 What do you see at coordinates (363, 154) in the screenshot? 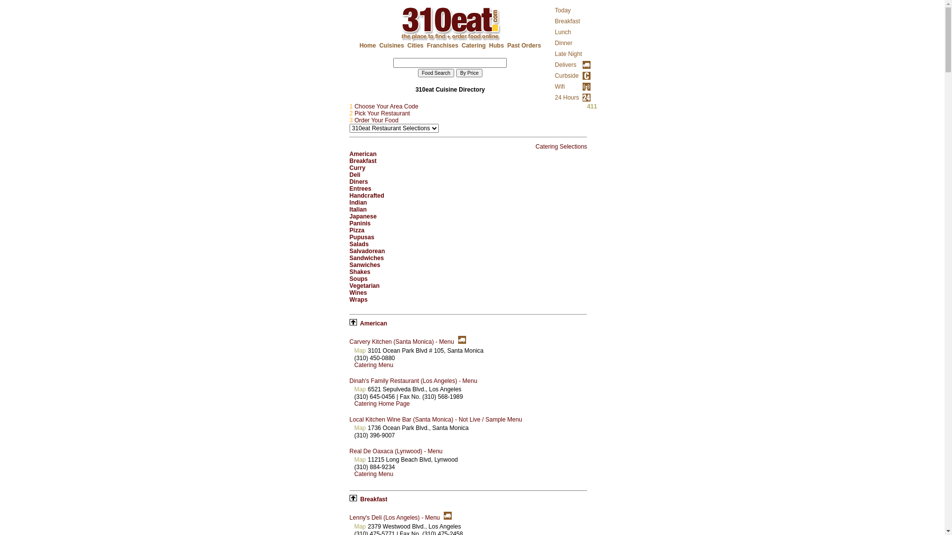
I see `American` at bounding box center [363, 154].